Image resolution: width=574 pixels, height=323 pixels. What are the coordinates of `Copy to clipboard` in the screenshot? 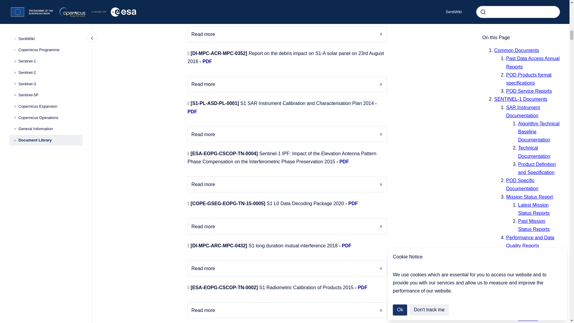 It's located at (185, 2).